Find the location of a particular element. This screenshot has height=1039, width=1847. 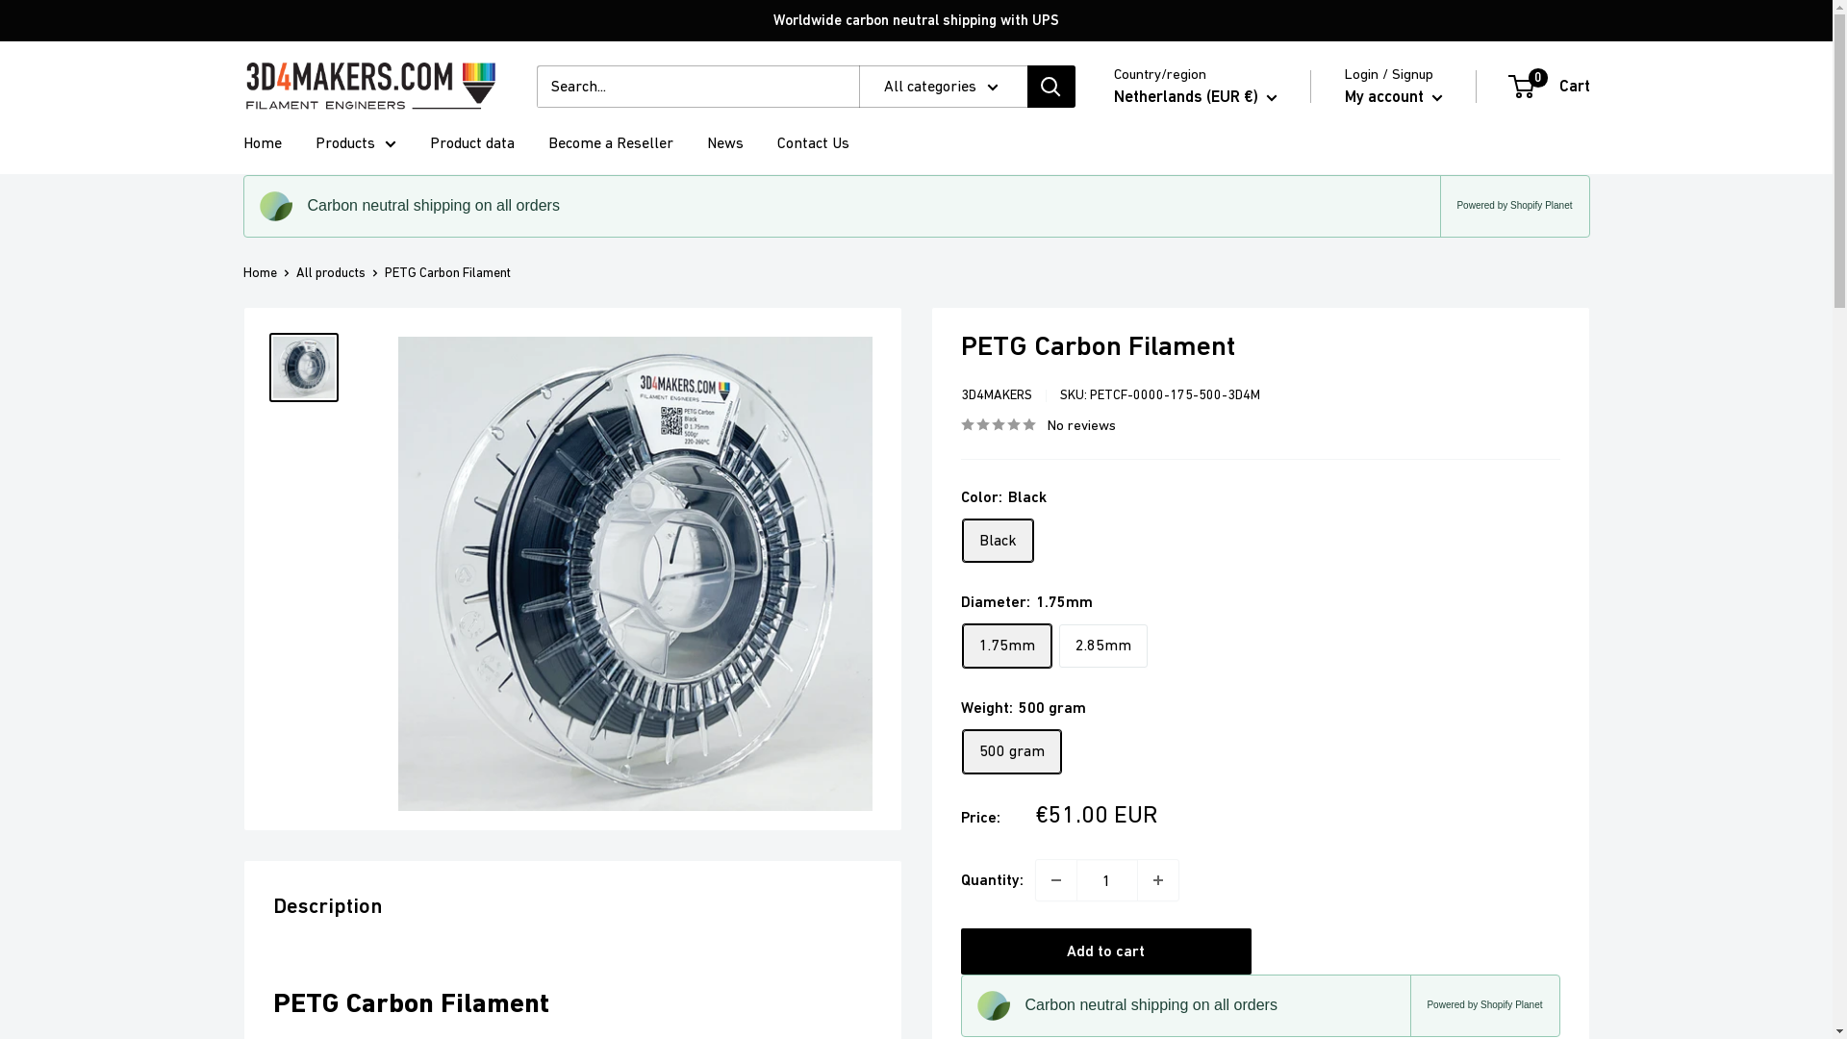

AI is located at coordinates (1123, 337).